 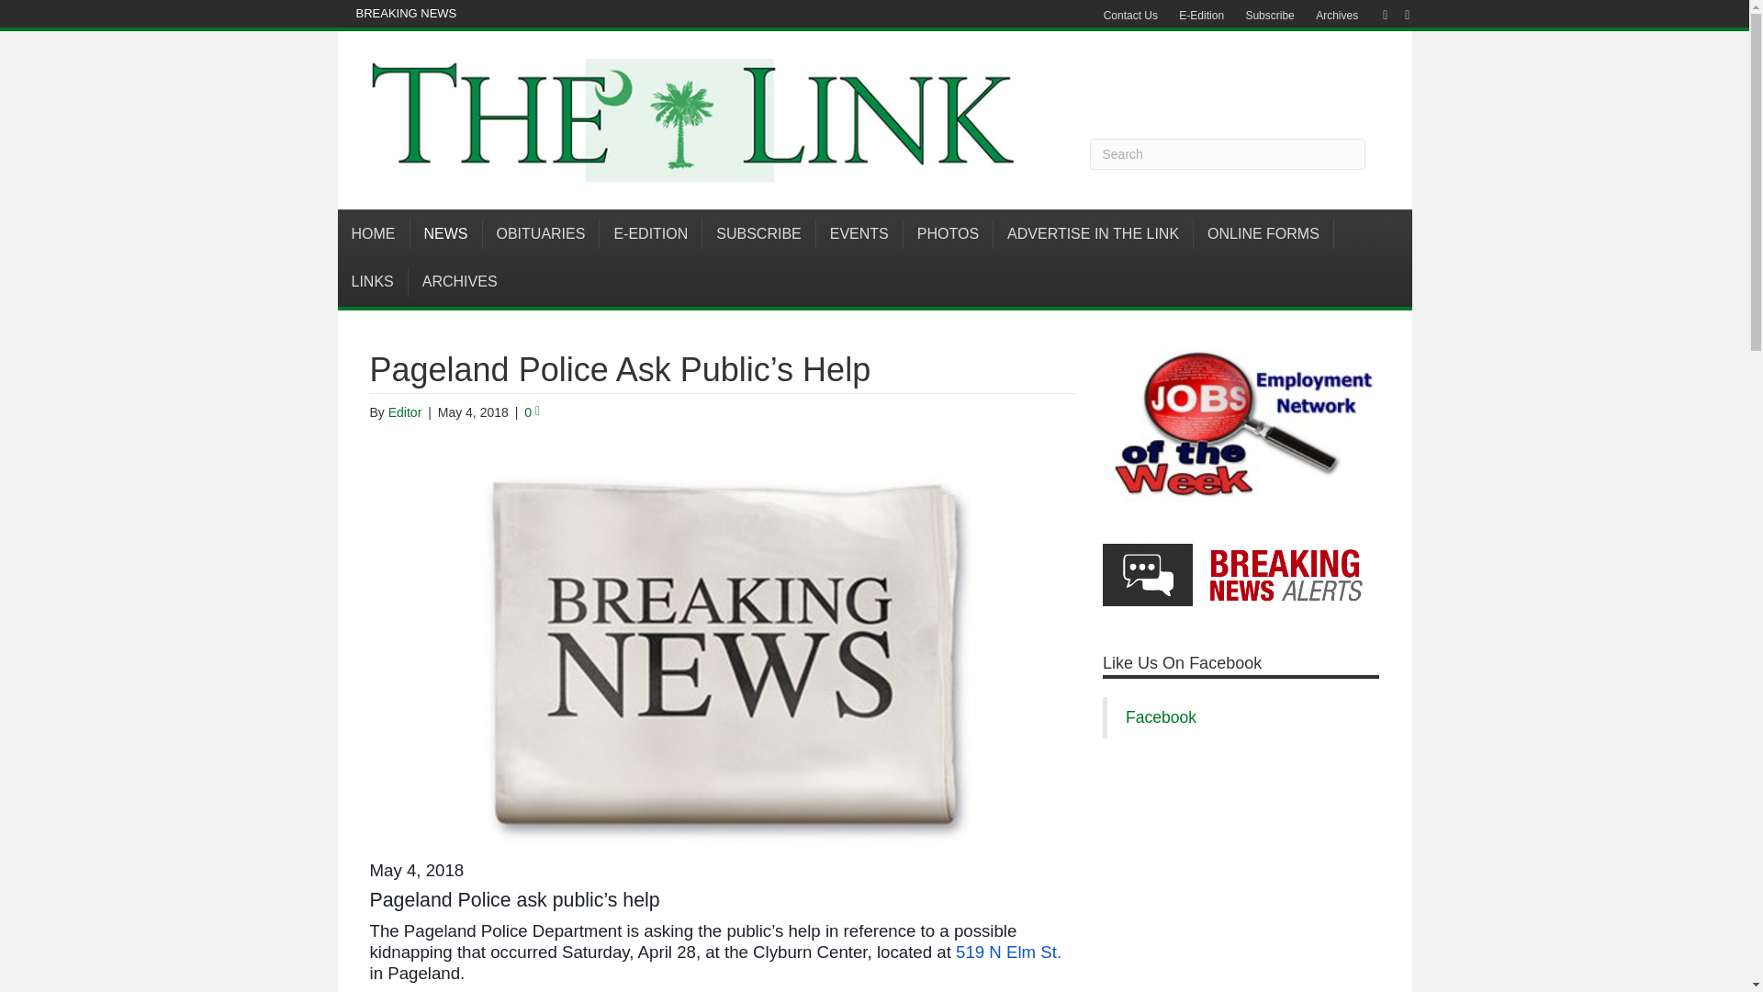 I want to click on Archives, so click(x=1337, y=16).